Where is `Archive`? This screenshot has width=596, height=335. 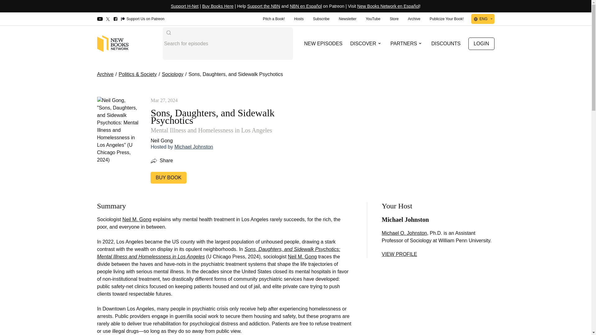 Archive is located at coordinates (414, 19).